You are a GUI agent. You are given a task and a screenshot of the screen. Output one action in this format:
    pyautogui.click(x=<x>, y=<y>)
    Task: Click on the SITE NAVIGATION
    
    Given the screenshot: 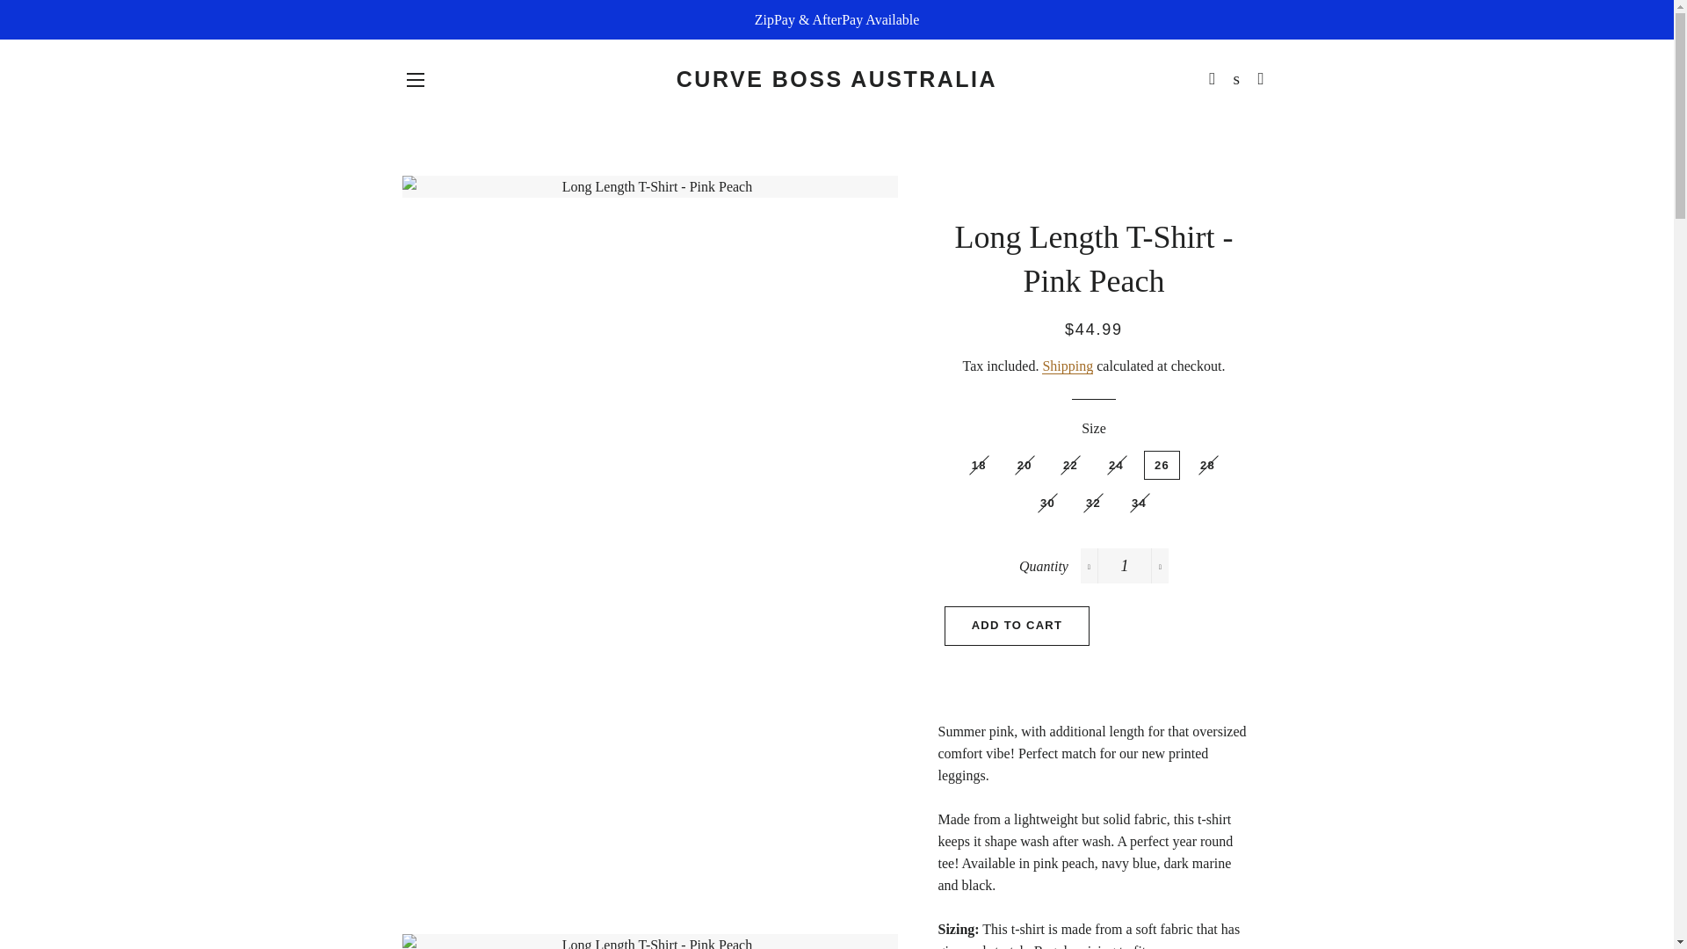 What is the action you would take?
    pyautogui.click(x=415, y=79)
    